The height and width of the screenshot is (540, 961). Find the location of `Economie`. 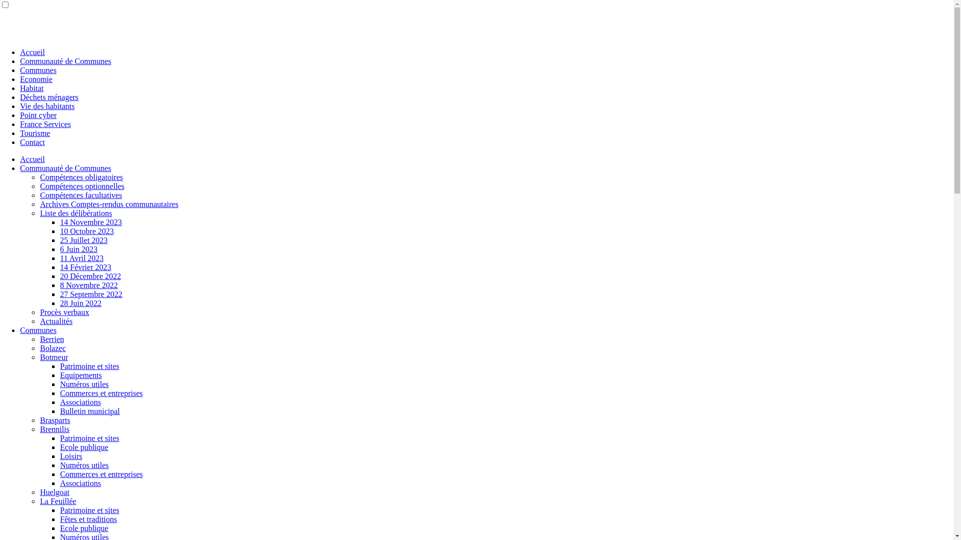

Economie is located at coordinates (36, 79).